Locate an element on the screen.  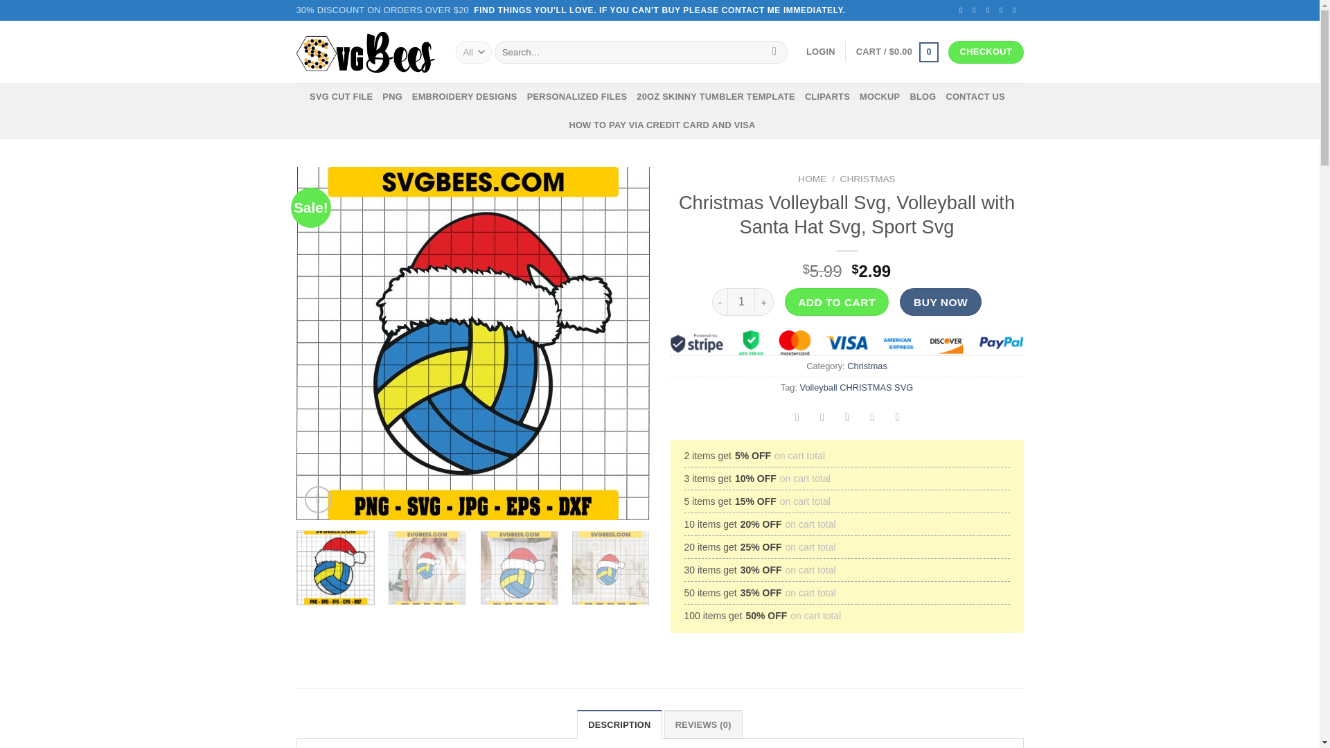
Zoom is located at coordinates (317, 500).